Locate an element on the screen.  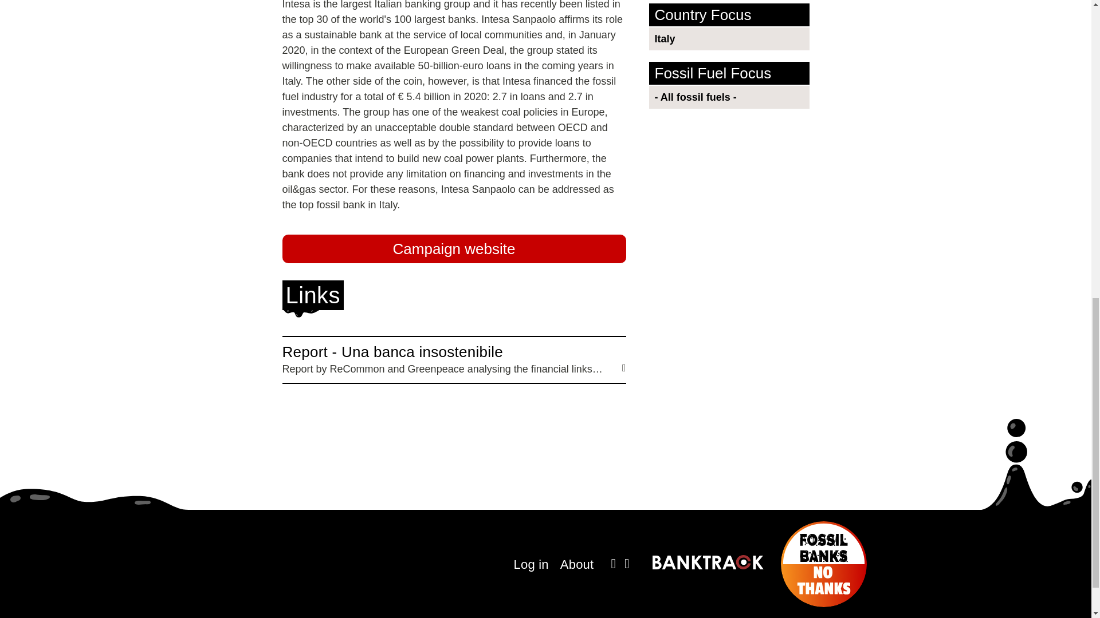
Log in is located at coordinates (531, 564).